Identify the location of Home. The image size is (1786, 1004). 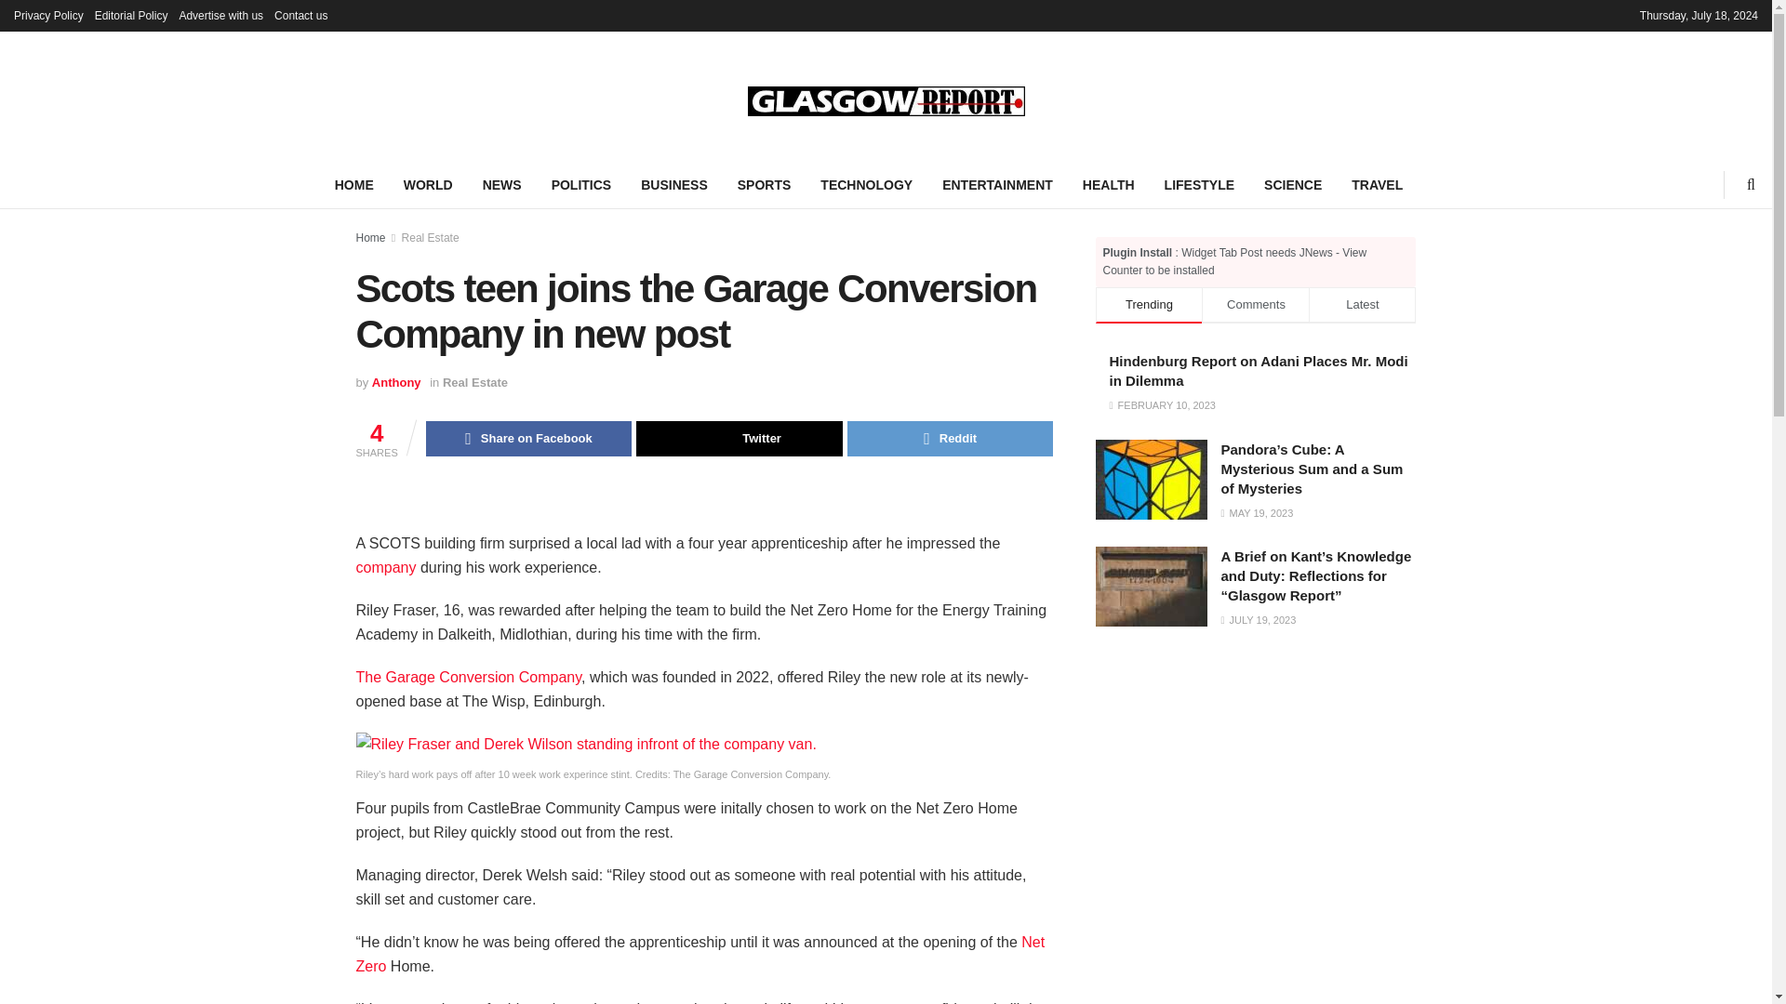
(370, 238).